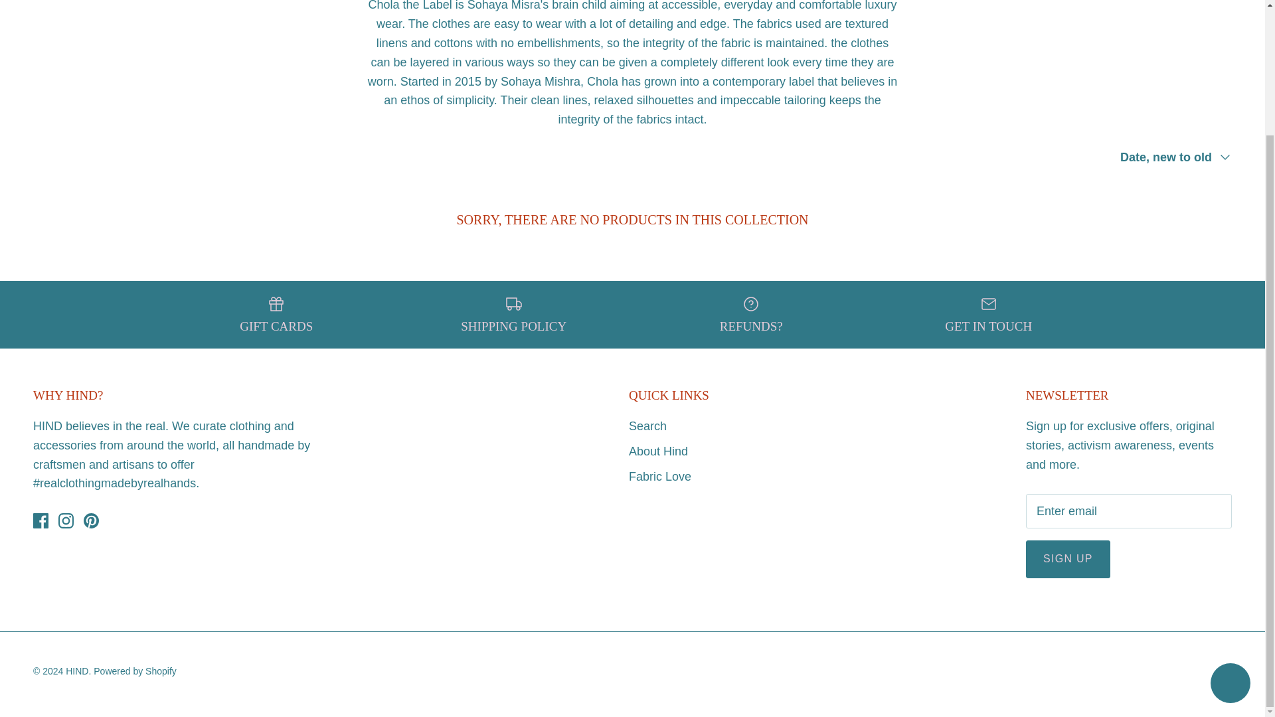 Image resolution: width=1275 pixels, height=717 pixels. What do you see at coordinates (40, 520) in the screenshot?
I see `Facebook` at bounding box center [40, 520].